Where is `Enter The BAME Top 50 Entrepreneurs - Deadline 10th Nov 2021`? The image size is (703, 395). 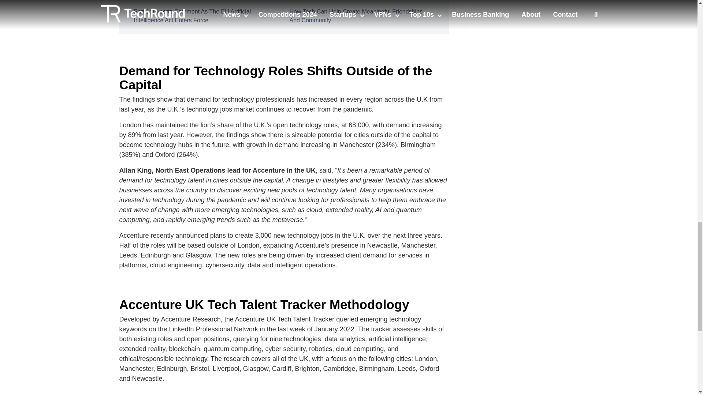
Enter The BAME Top 50 Entrepreneurs - Deadline 10th Nov 2021 is located at coordinates (535, 8).